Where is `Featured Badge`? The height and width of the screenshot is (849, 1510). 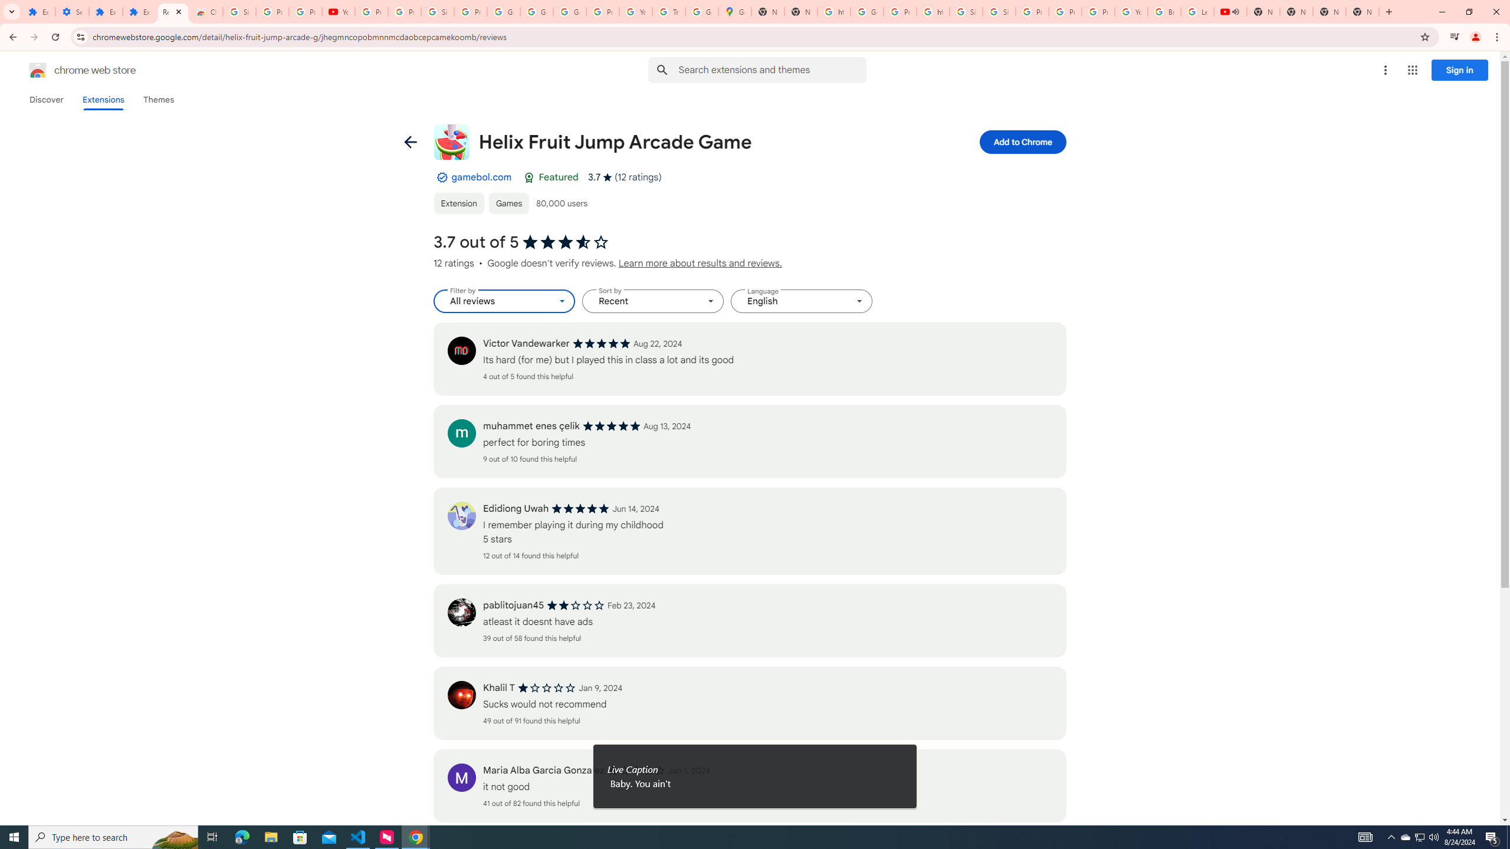
Featured Badge is located at coordinates (529, 177).